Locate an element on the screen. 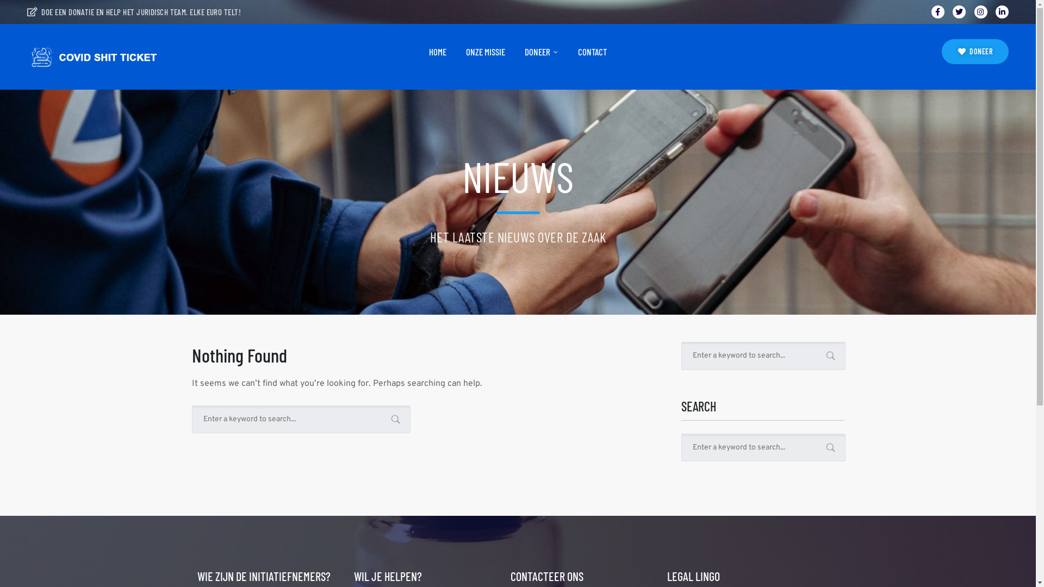 The height and width of the screenshot is (587, 1044). Twitter is located at coordinates (959, 12).